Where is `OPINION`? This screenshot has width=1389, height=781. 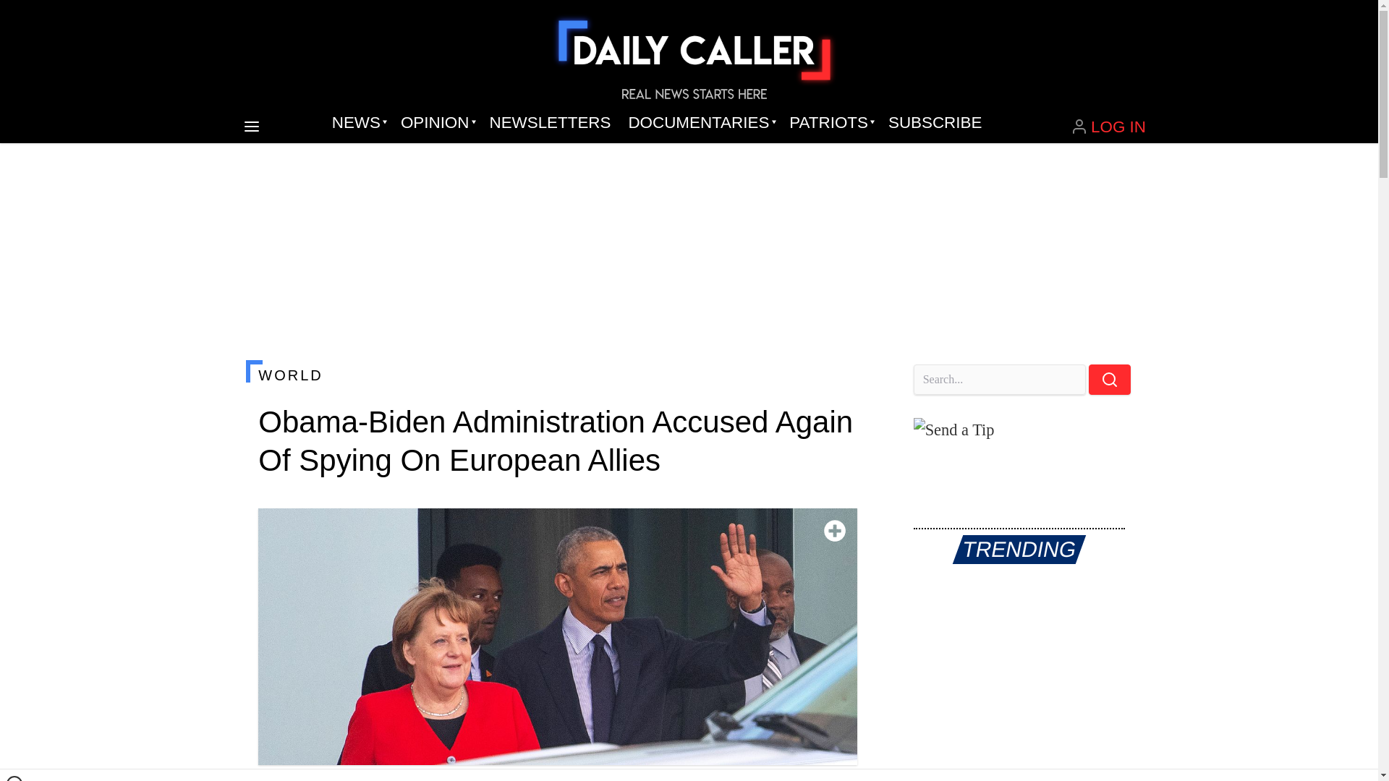 OPINION is located at coordinates (436, 123).